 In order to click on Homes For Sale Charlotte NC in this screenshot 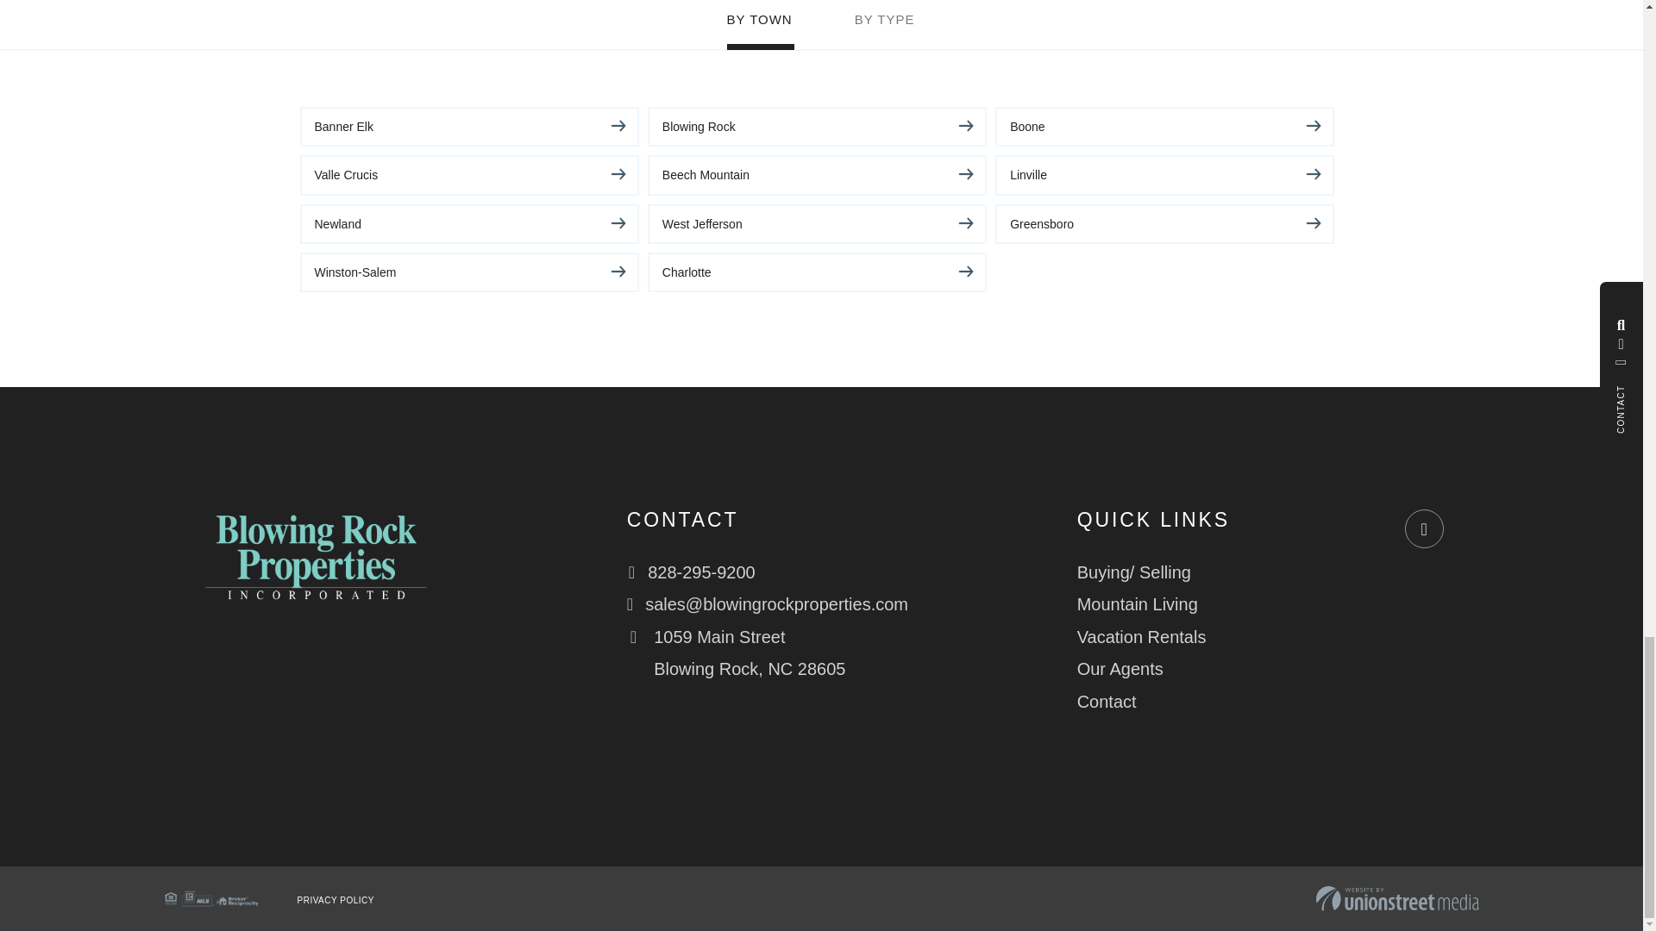, I will do `click(817, 272)`.